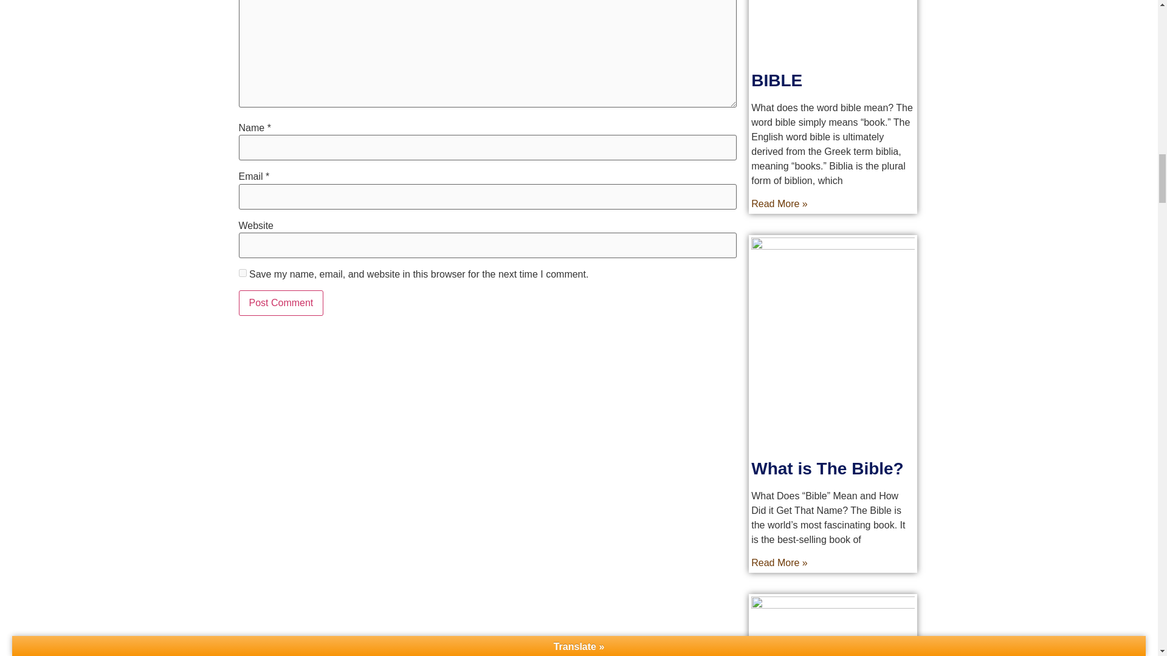  Describe the element at coordinates (777, 80) in the screenshot. I see `BIBLE` at that location.